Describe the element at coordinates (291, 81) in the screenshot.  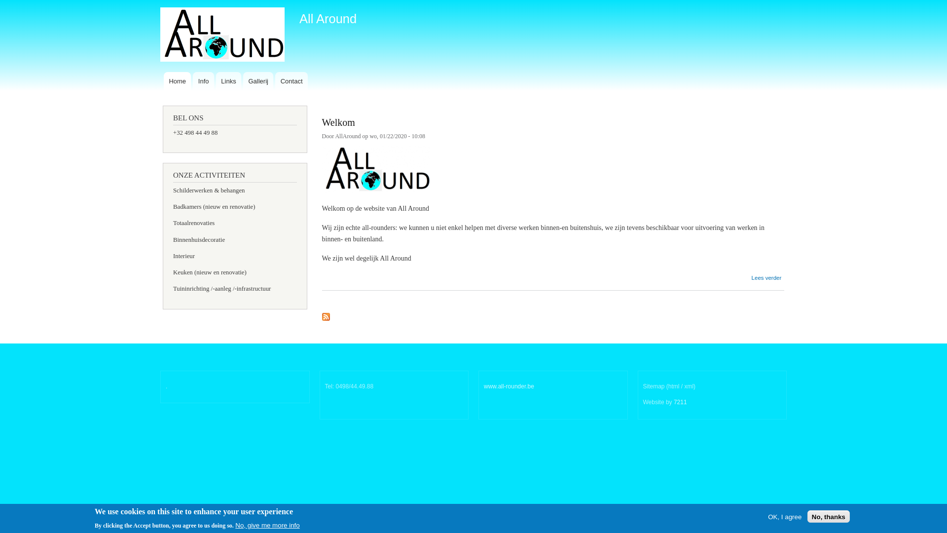
I see `Contact` at that location.